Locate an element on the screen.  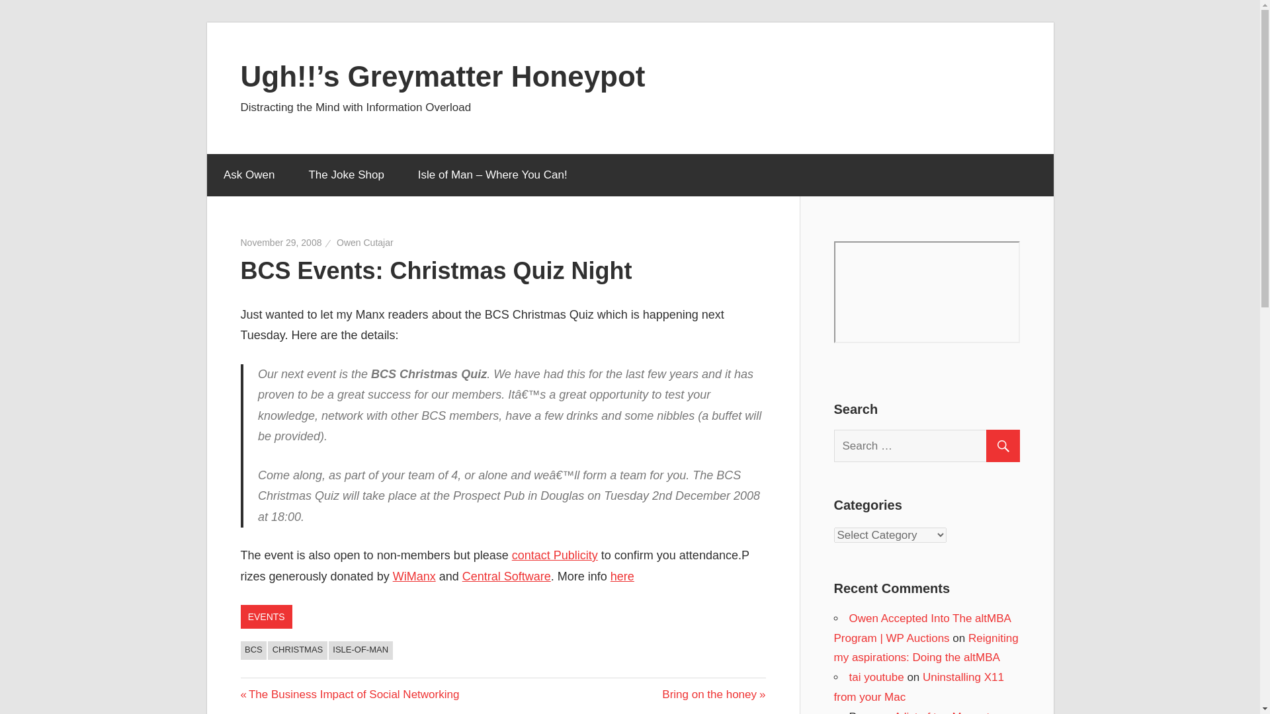
Ask Owen is located at coordinates (248, 175).